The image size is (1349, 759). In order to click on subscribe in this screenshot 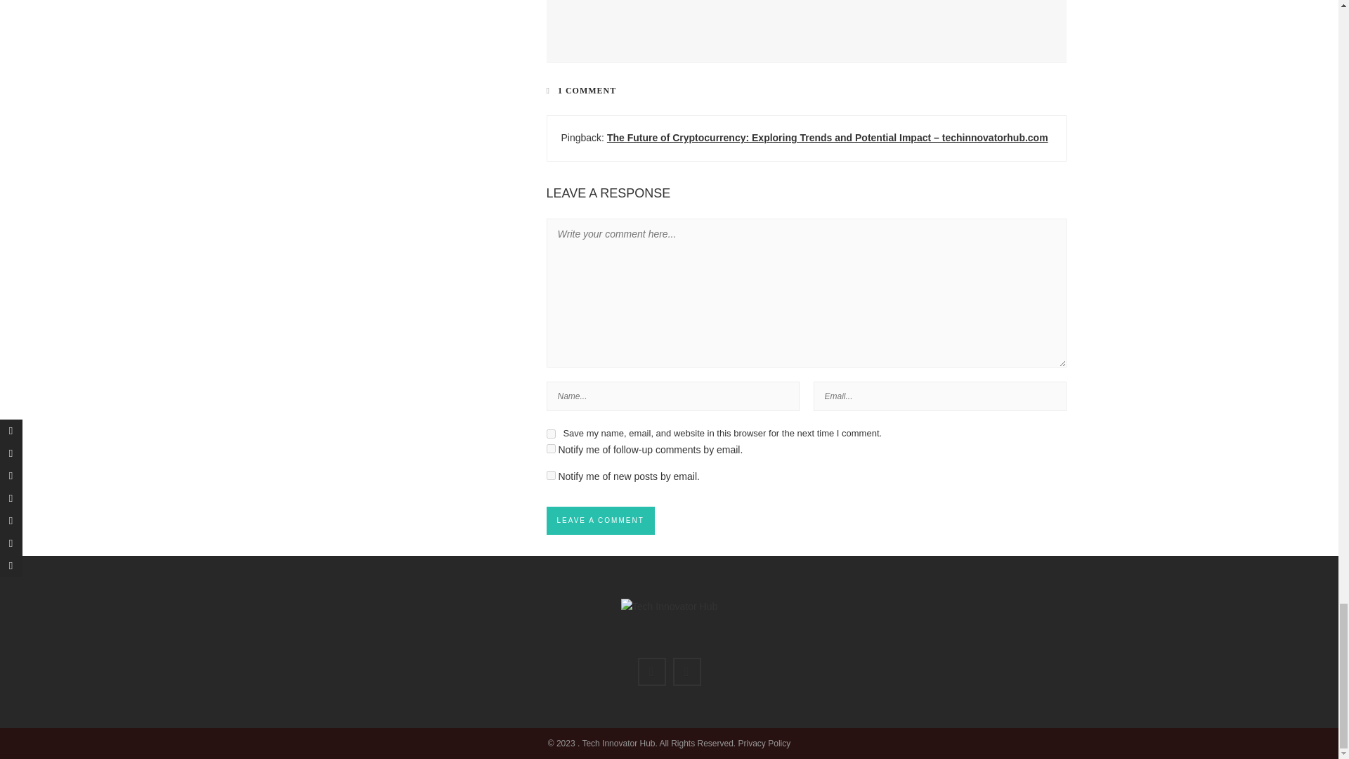, I will do `click(551, 448)`.